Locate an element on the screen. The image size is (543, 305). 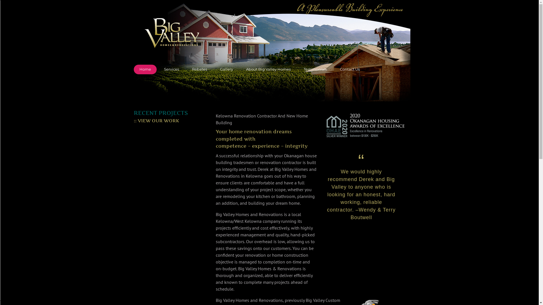
Home is located at coordinates (145, 69).